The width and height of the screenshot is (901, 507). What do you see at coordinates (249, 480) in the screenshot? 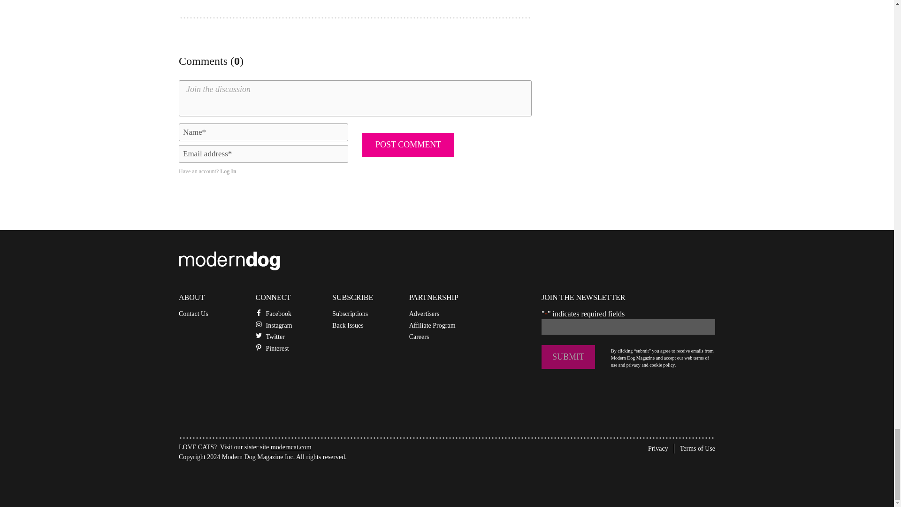
I see `Funded by the Government of Canada` at bounding box center [249, 480].